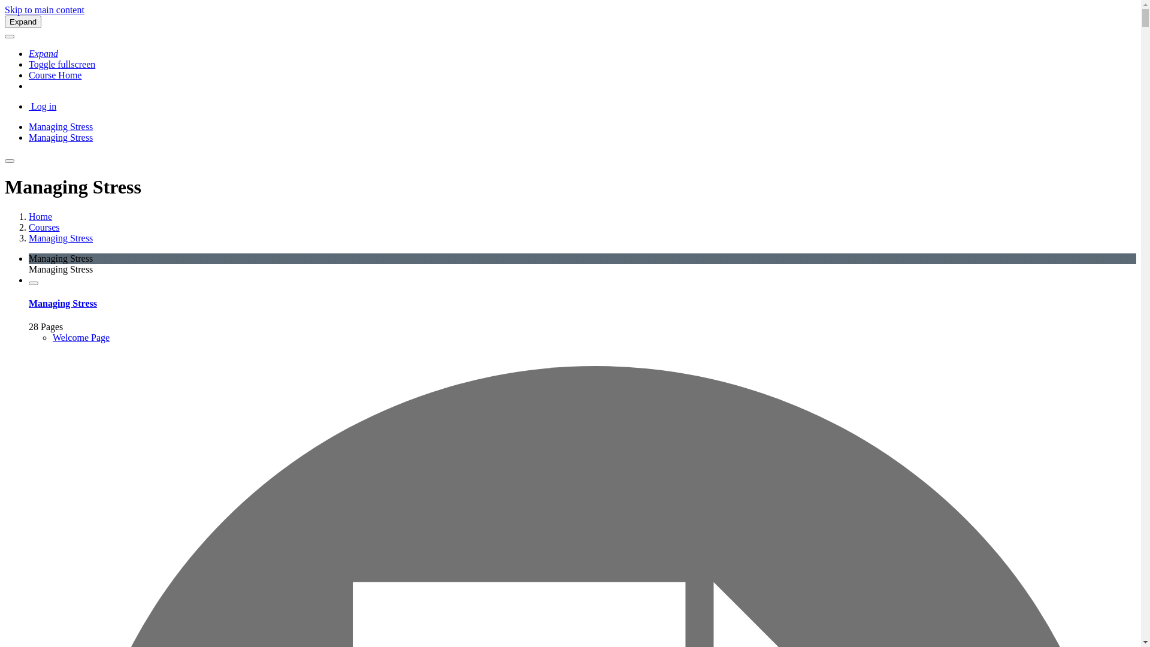  Describe the element at coordinates (44, 228) in the screenshot. I see `Courses` at that location.